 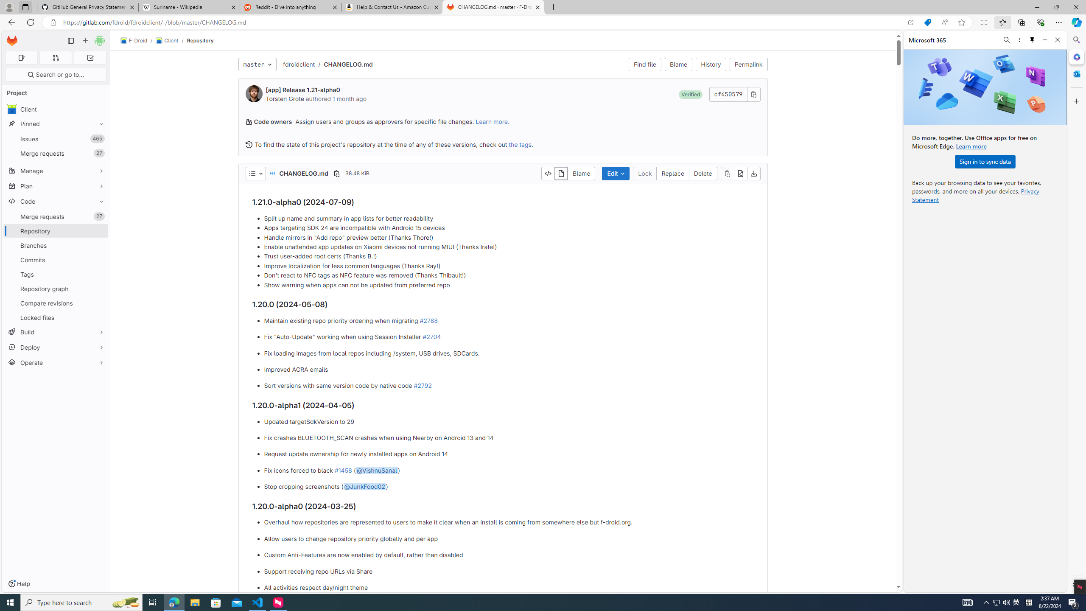 I want to click on Pin Repository graph, so click(x=99, y=289).